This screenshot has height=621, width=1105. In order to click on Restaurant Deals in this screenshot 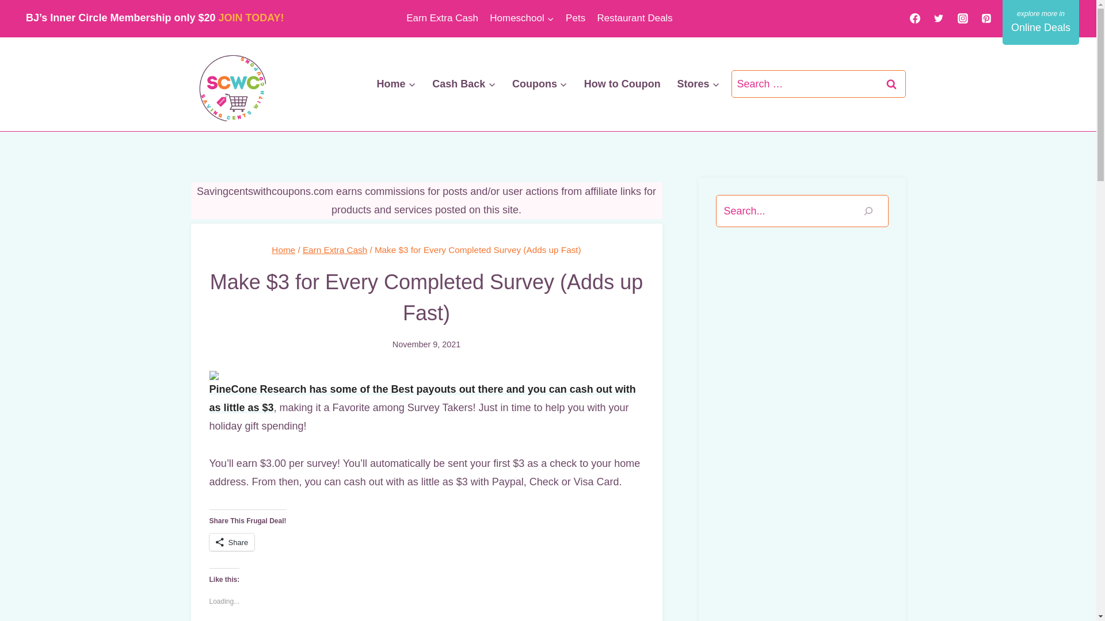, I will do `click(634, 18)`.